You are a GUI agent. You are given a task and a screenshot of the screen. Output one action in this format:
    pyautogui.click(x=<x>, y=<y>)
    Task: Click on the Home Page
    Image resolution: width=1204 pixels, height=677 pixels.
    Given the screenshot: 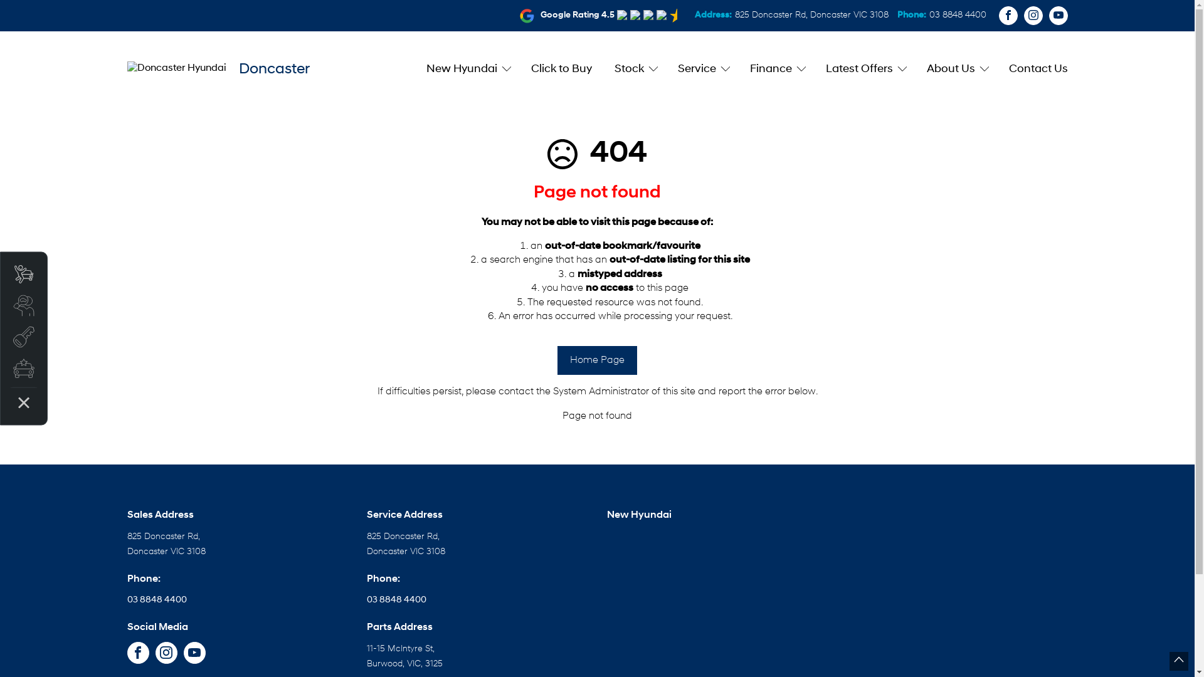 What is the action you would take?
    pyautogui.click(x=597, y=360)
    